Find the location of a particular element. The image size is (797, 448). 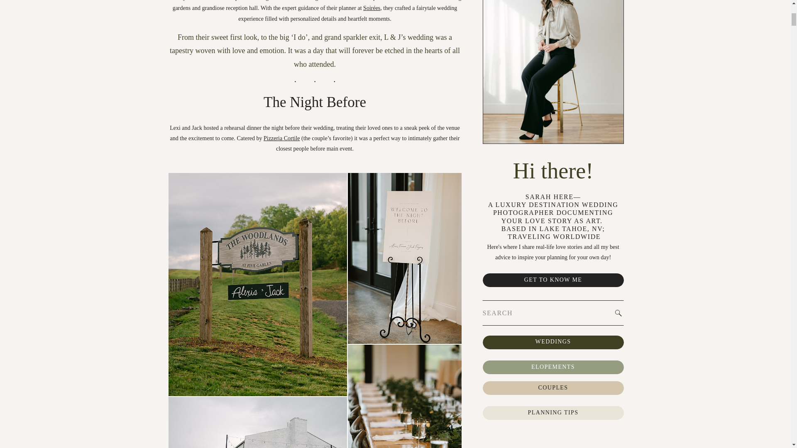

Pizzeria Cortile is located at coordinates (281, 139).